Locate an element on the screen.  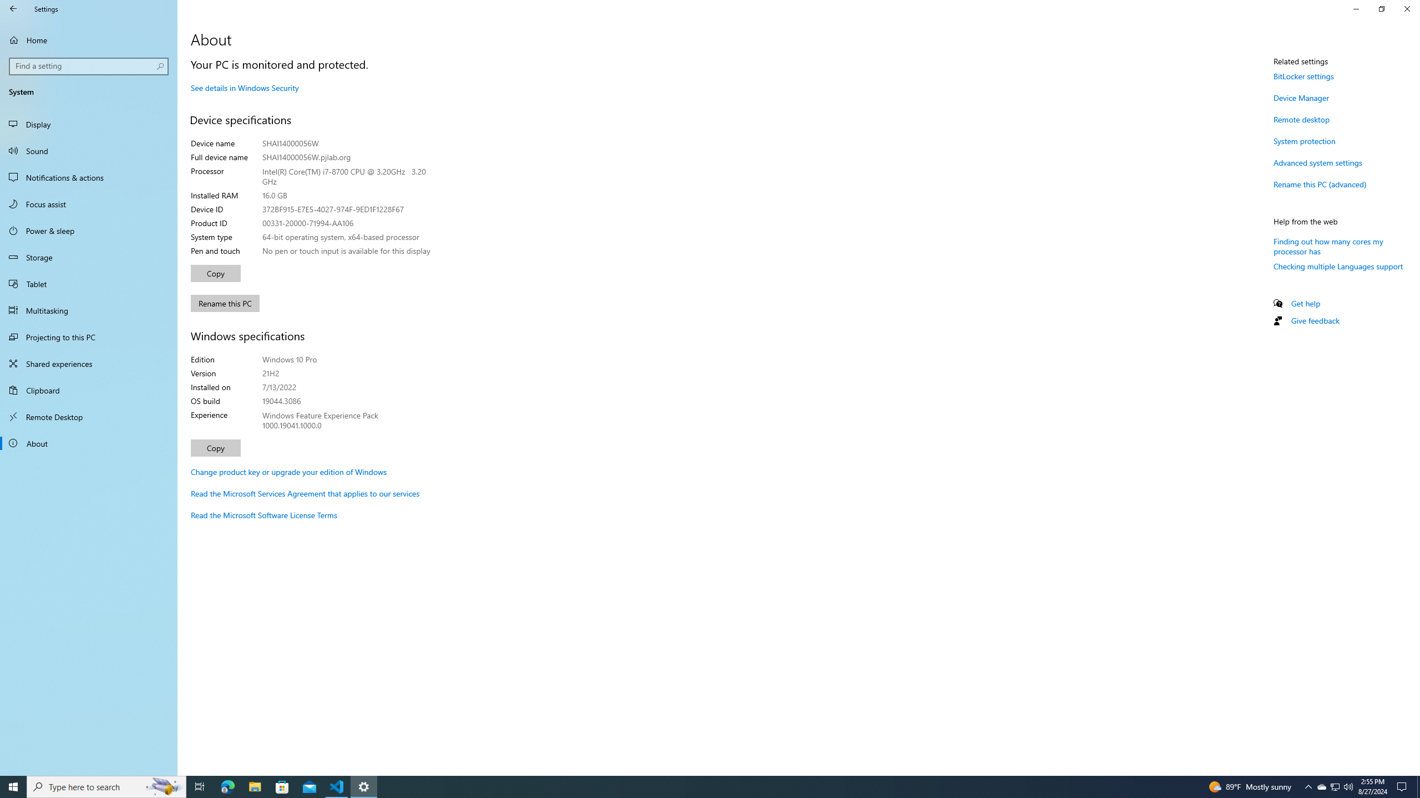
Settings - 1 running window is located at coordinates (364, 787).